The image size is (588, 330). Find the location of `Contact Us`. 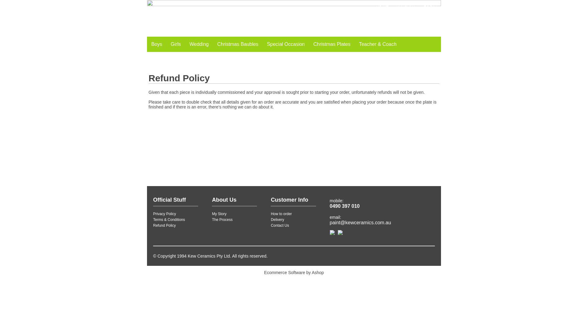

Contact Us is located at coordinates (280, 226).